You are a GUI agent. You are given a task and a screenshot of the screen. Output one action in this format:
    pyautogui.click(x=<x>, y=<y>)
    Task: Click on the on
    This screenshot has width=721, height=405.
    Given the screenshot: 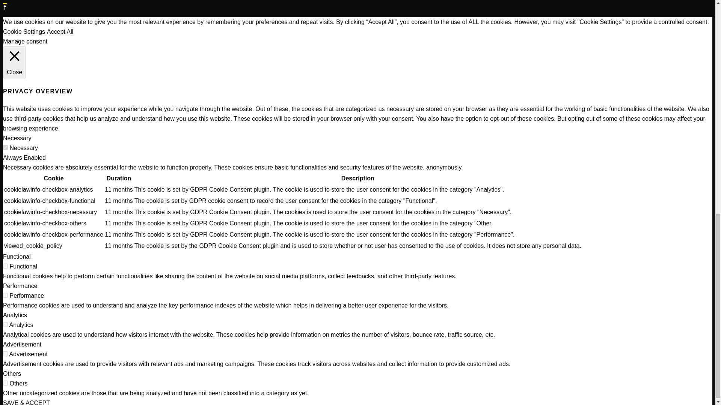 What is the action you would take?
    pyautogui.click(x=5, y=354)
    